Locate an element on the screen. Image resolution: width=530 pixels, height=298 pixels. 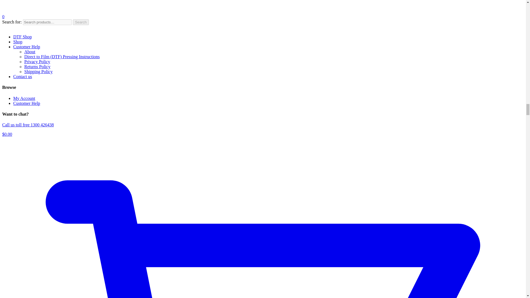
DTF Shop is located at coordinates (23, 37).